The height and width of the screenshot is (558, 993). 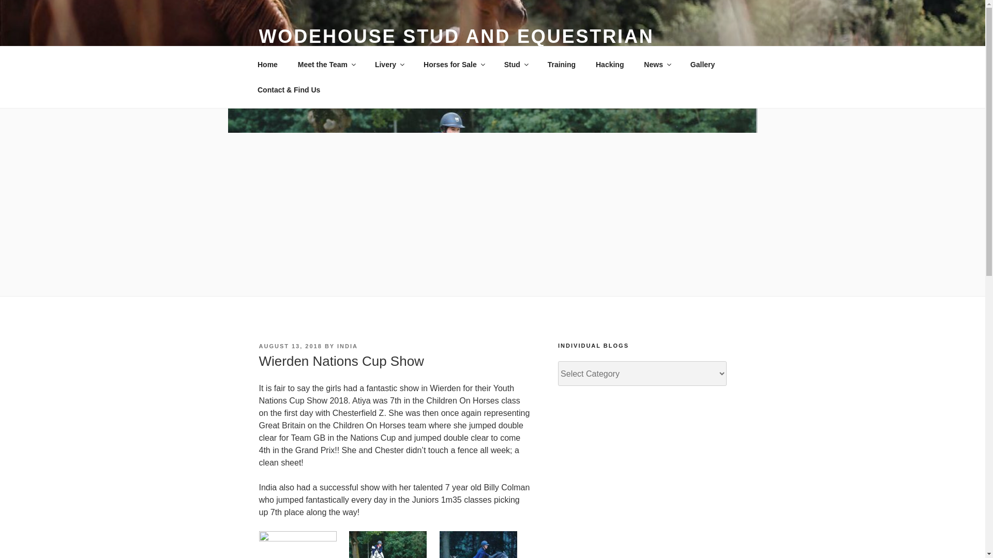 What do you see at coordinates (609, 64) in the screenshot?
I see `Hacking` at bounding box center [609, 64].